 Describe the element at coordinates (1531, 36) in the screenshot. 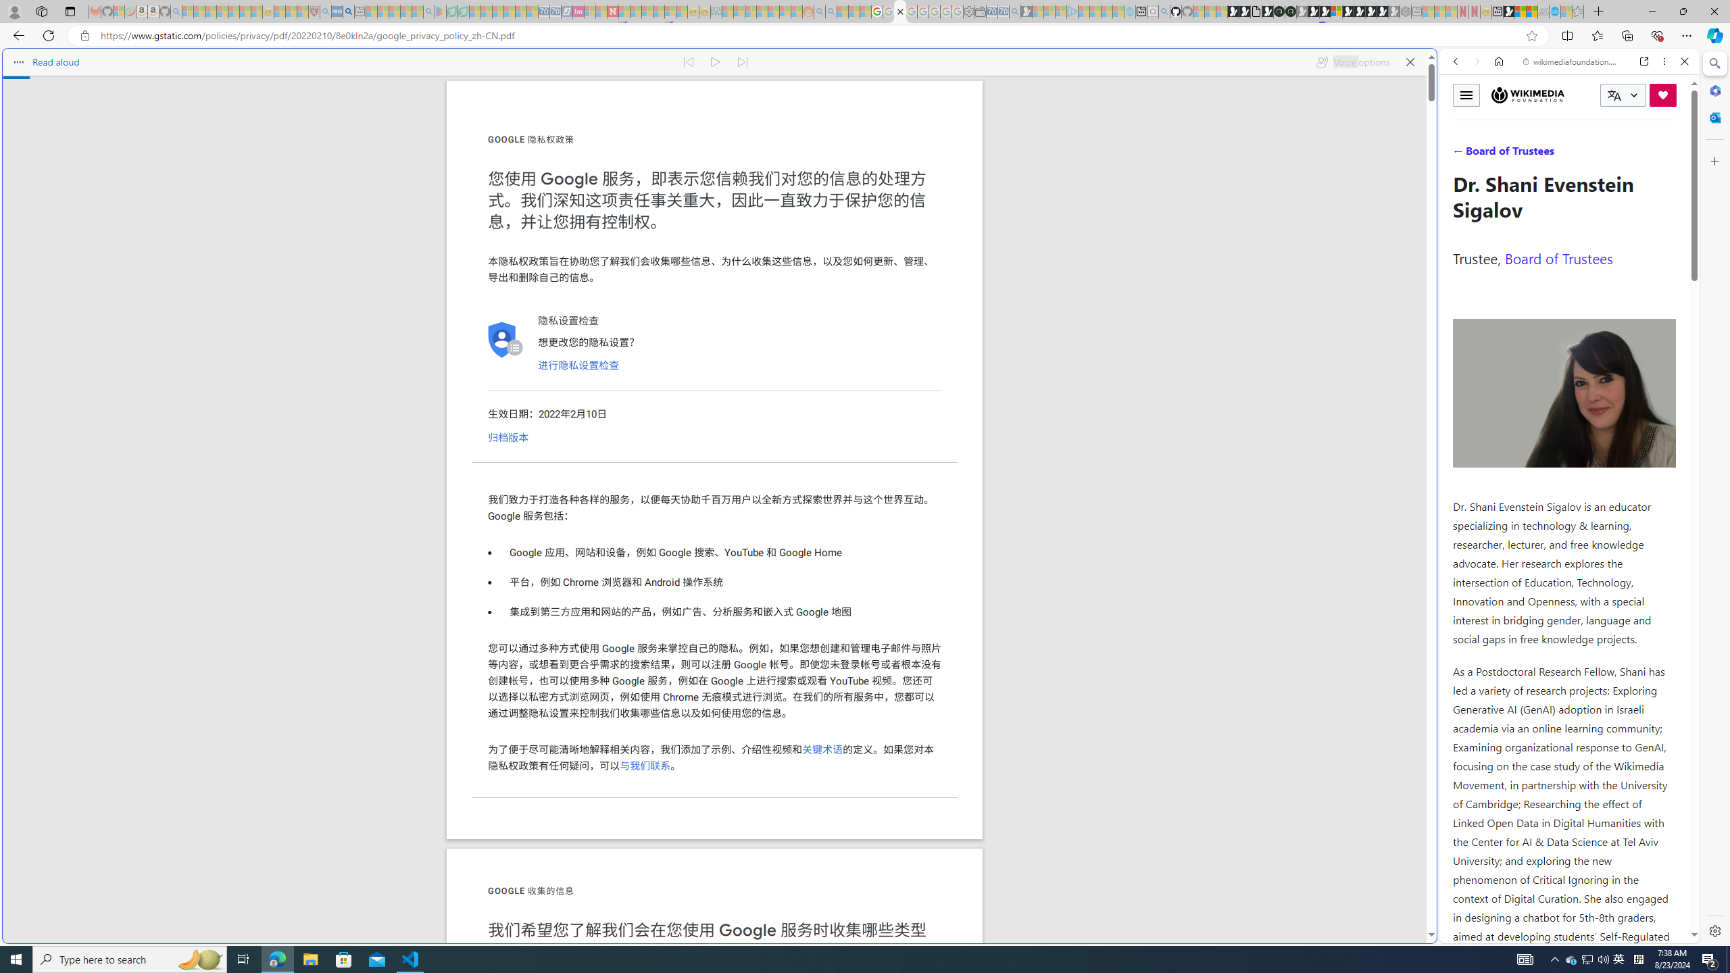

I see `Add this page to favorites (Ctrl+D)` at that location.